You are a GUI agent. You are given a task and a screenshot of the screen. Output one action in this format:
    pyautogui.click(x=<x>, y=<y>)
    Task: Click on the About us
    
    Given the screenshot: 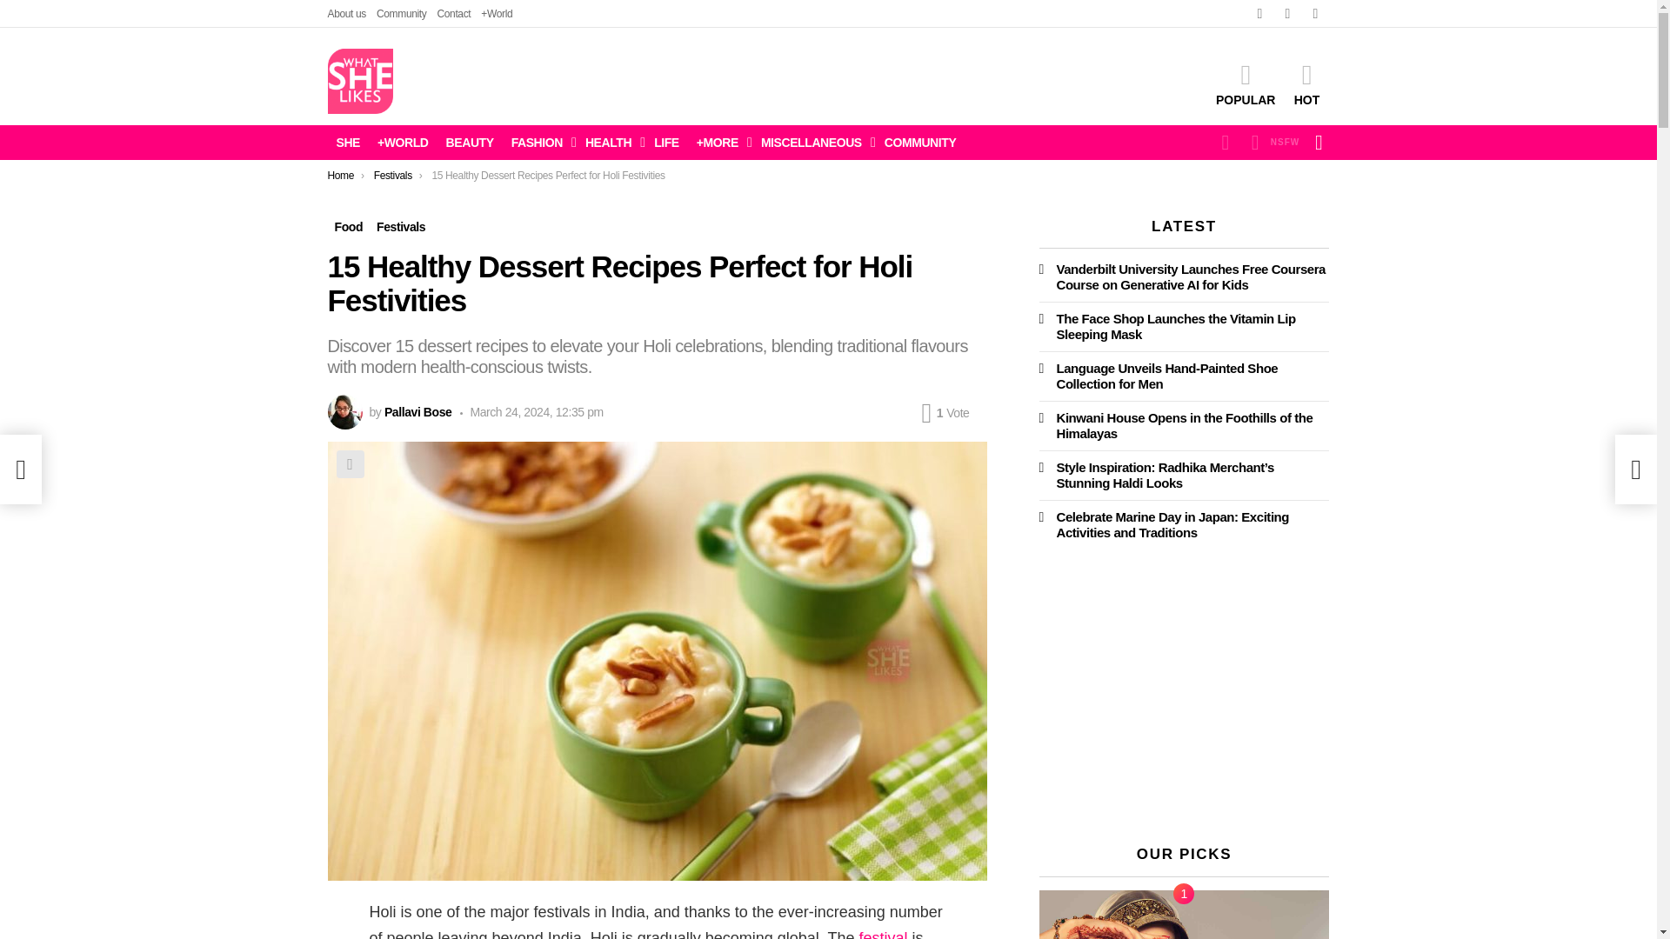 What is the action you would take?
    pyautogui.click(x=346, y=14)
    